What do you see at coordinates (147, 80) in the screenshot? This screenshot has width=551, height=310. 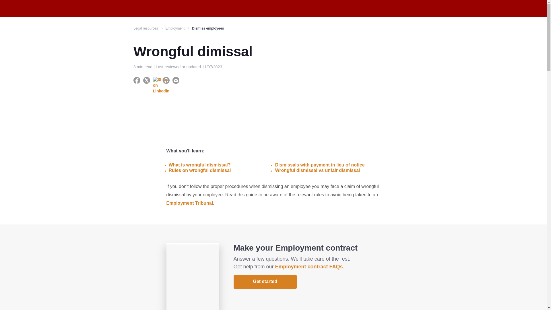 I see `Share on Twitter` at bounding box center [147, 80].